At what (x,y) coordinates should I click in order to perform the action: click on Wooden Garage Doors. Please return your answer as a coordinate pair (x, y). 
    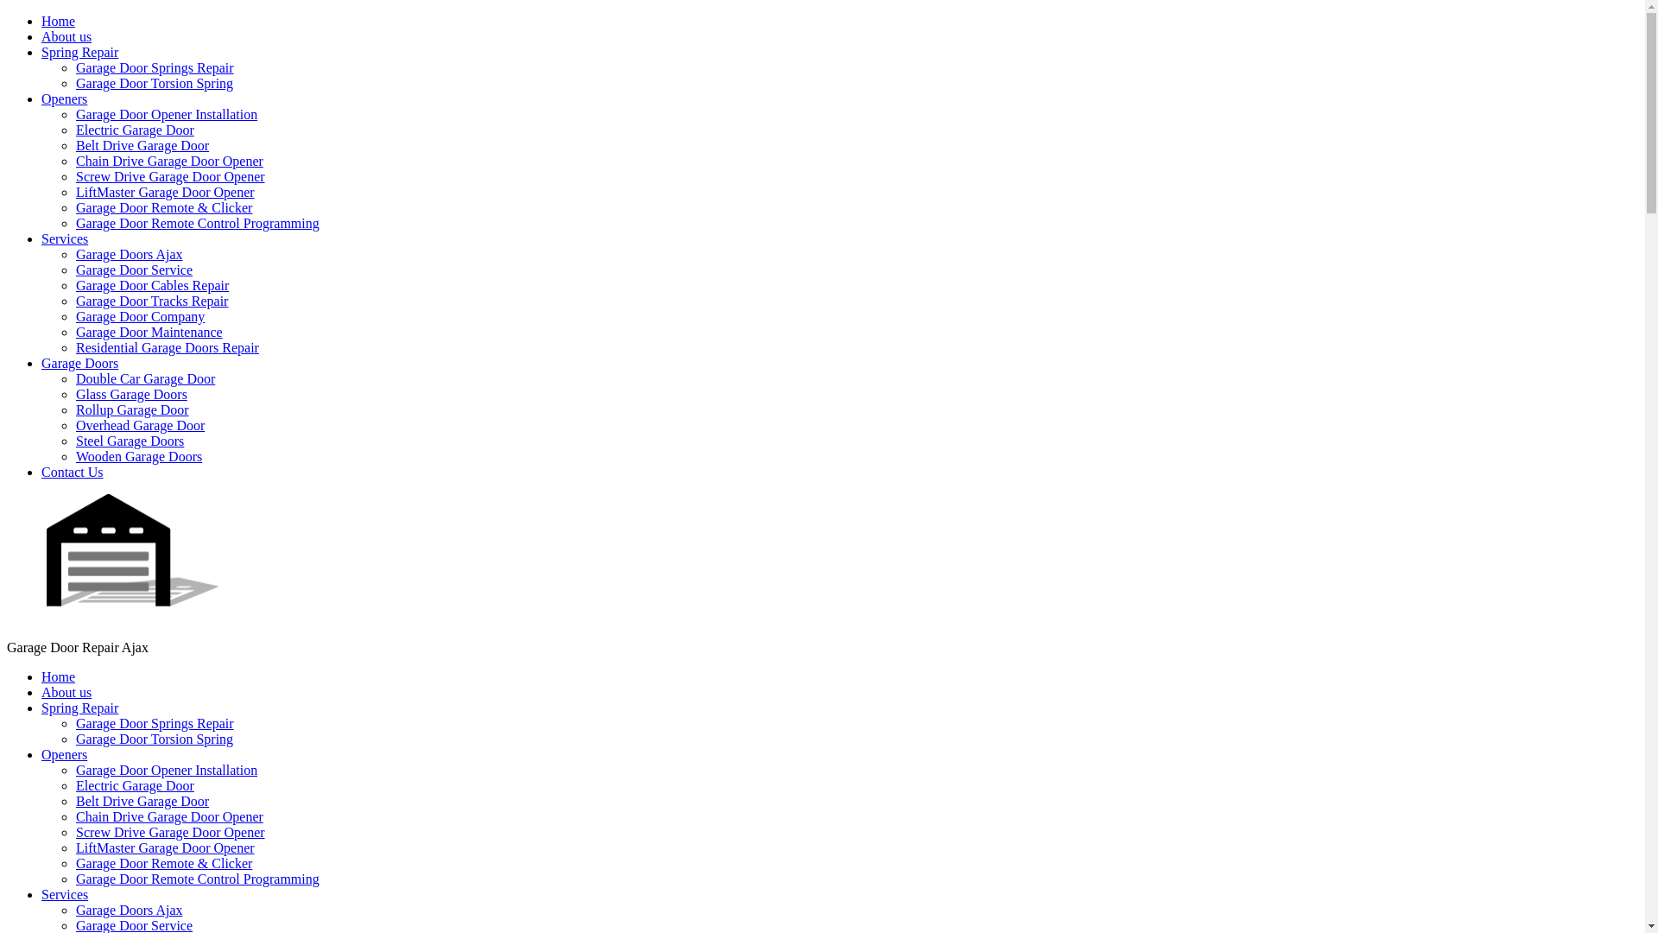
    Looking at the image, I should click on (139, 456).